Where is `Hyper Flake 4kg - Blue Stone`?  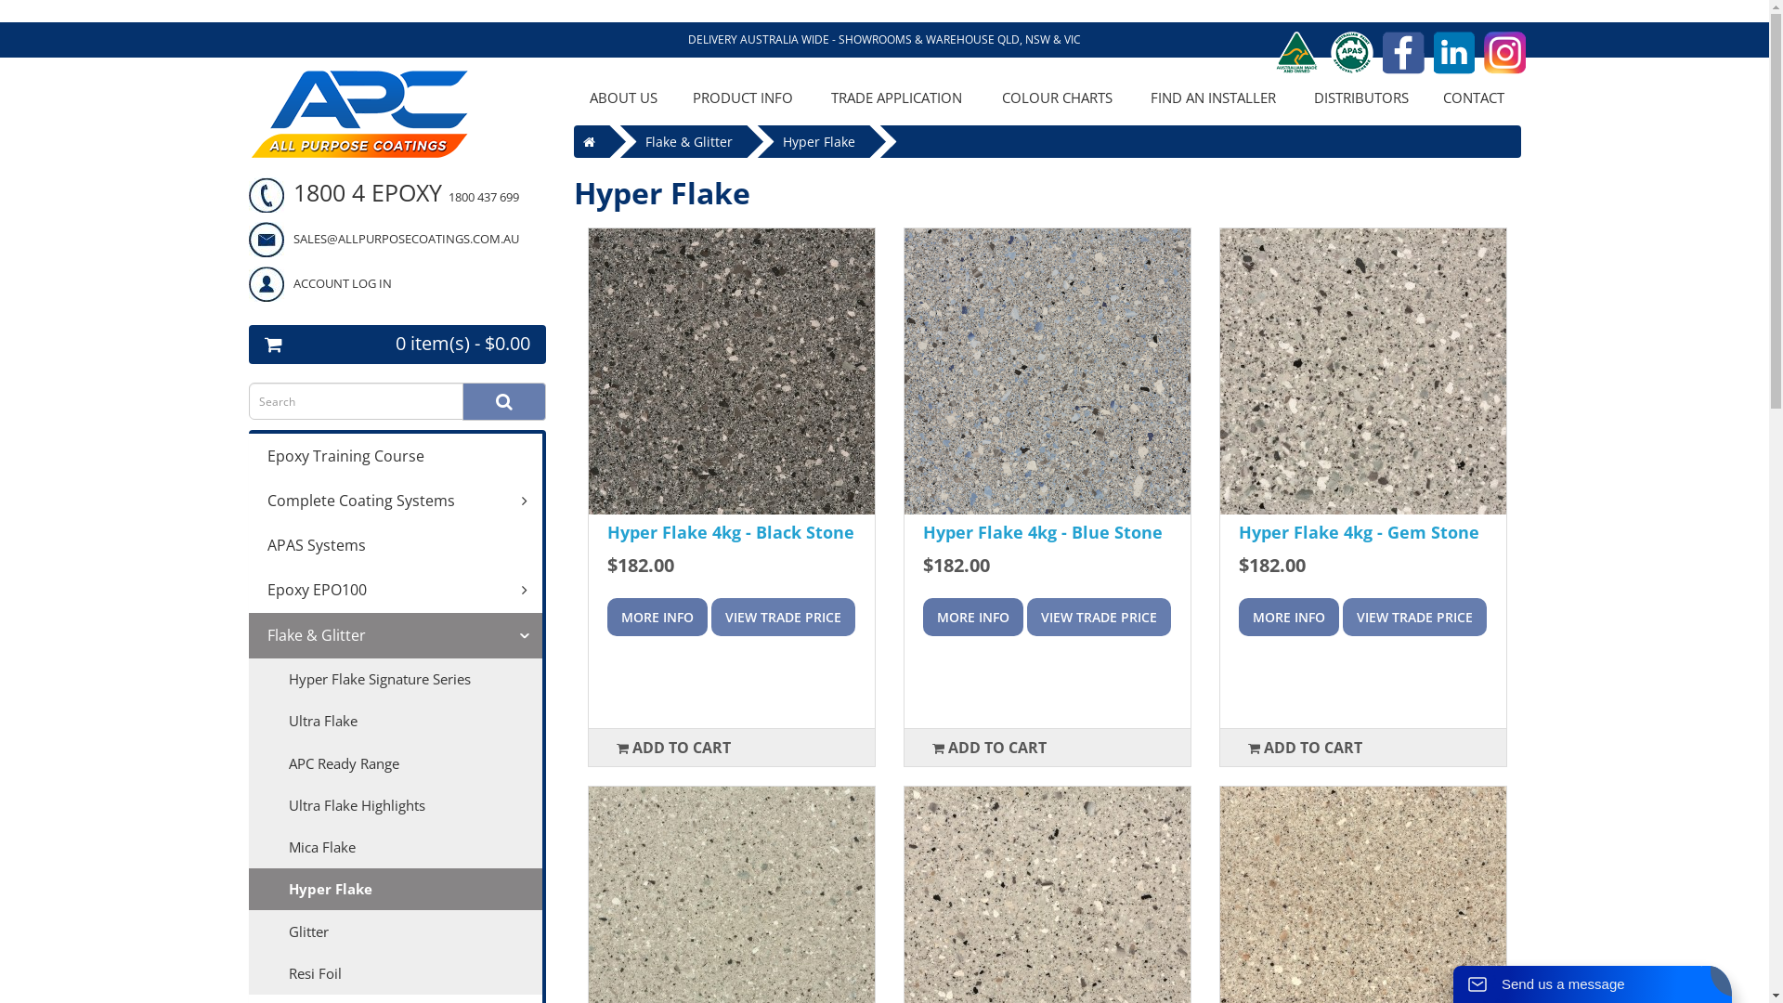 Hyper Flake 4kg - Blue Stone is located at coordinates (1048, 371).